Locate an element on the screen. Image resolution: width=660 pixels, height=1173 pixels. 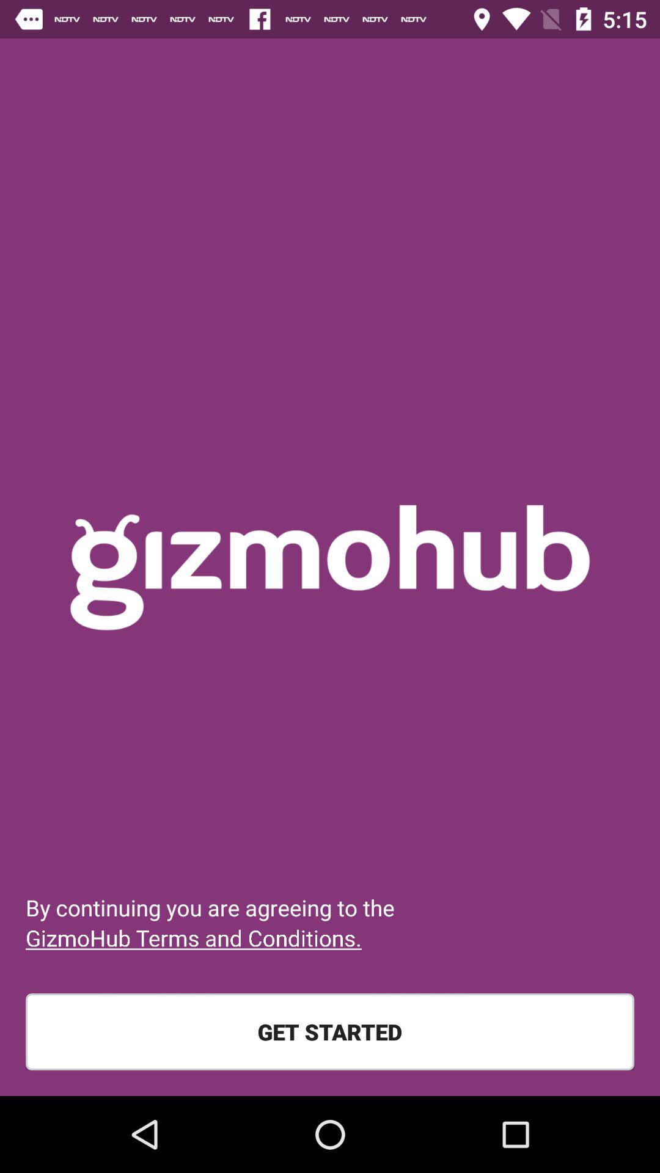
choose item below gizmohub terms and icon is located at coordinates (330, 1032).